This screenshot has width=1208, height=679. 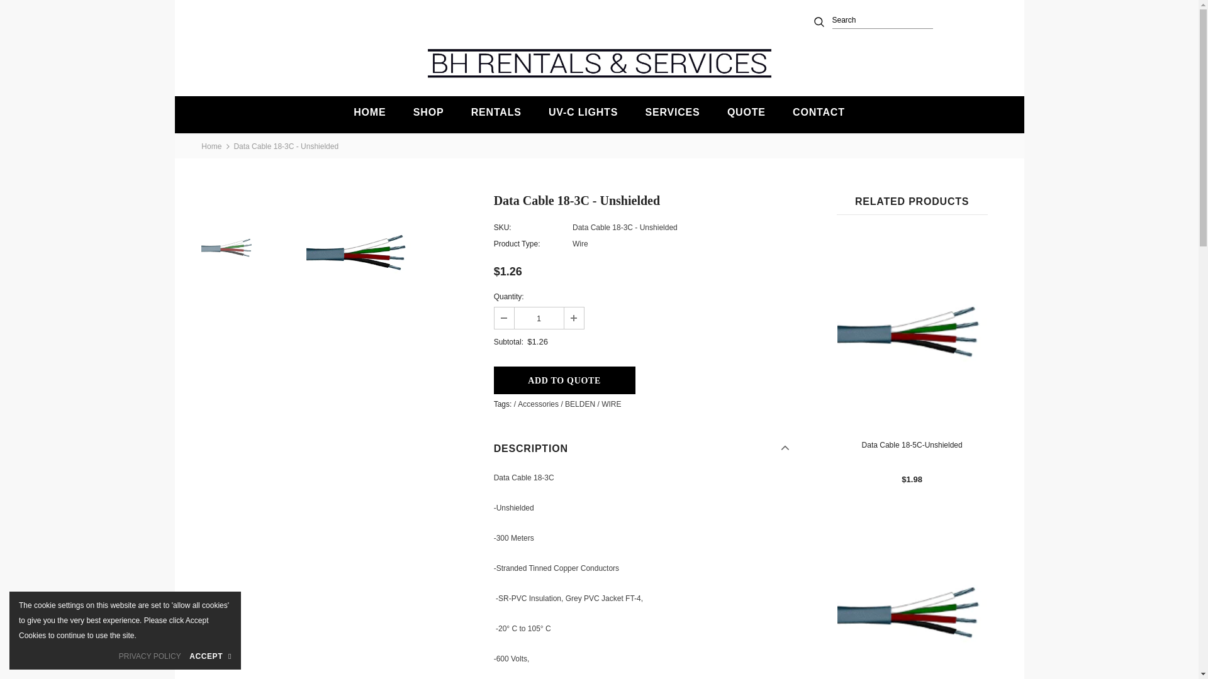 I want to click on PRIVACY POLICY, so click(x=150, y=656).